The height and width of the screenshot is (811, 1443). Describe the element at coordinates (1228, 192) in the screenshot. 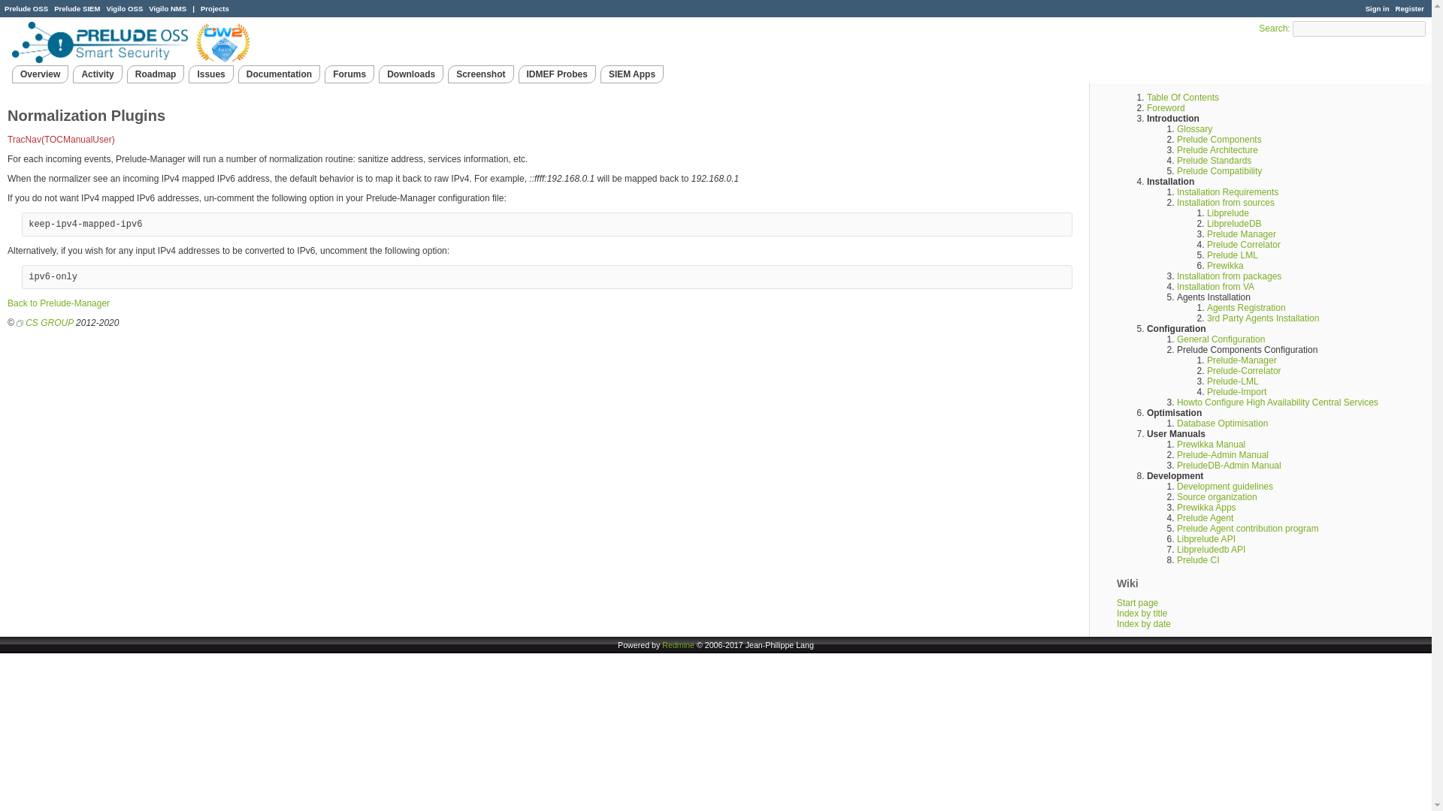

I see `Installation Requirements` at that location.